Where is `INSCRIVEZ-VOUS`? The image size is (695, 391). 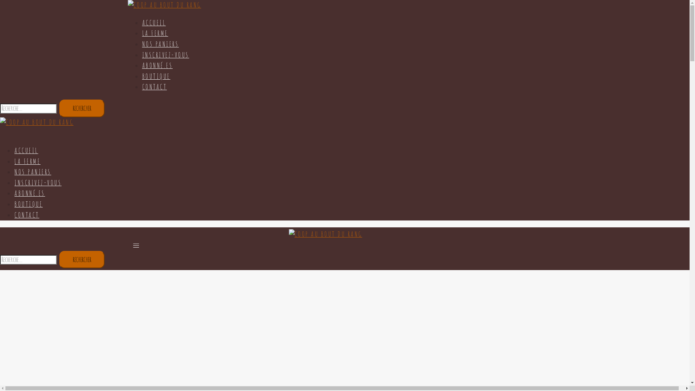 INSCRIVEZ-VOUS is located at coordinates (38, 183).